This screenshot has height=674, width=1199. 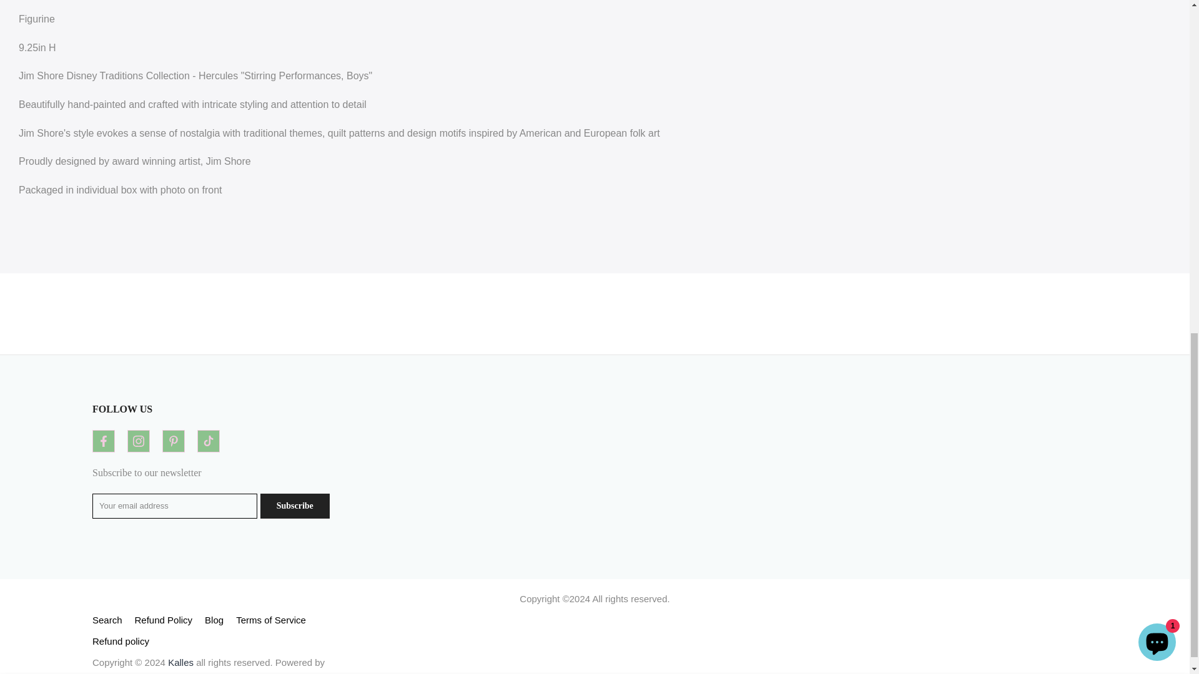 What do you see at coordinates (139, 441) in the screenshot?
I see `Follow on Instagram` at bounding box center [139, 441].